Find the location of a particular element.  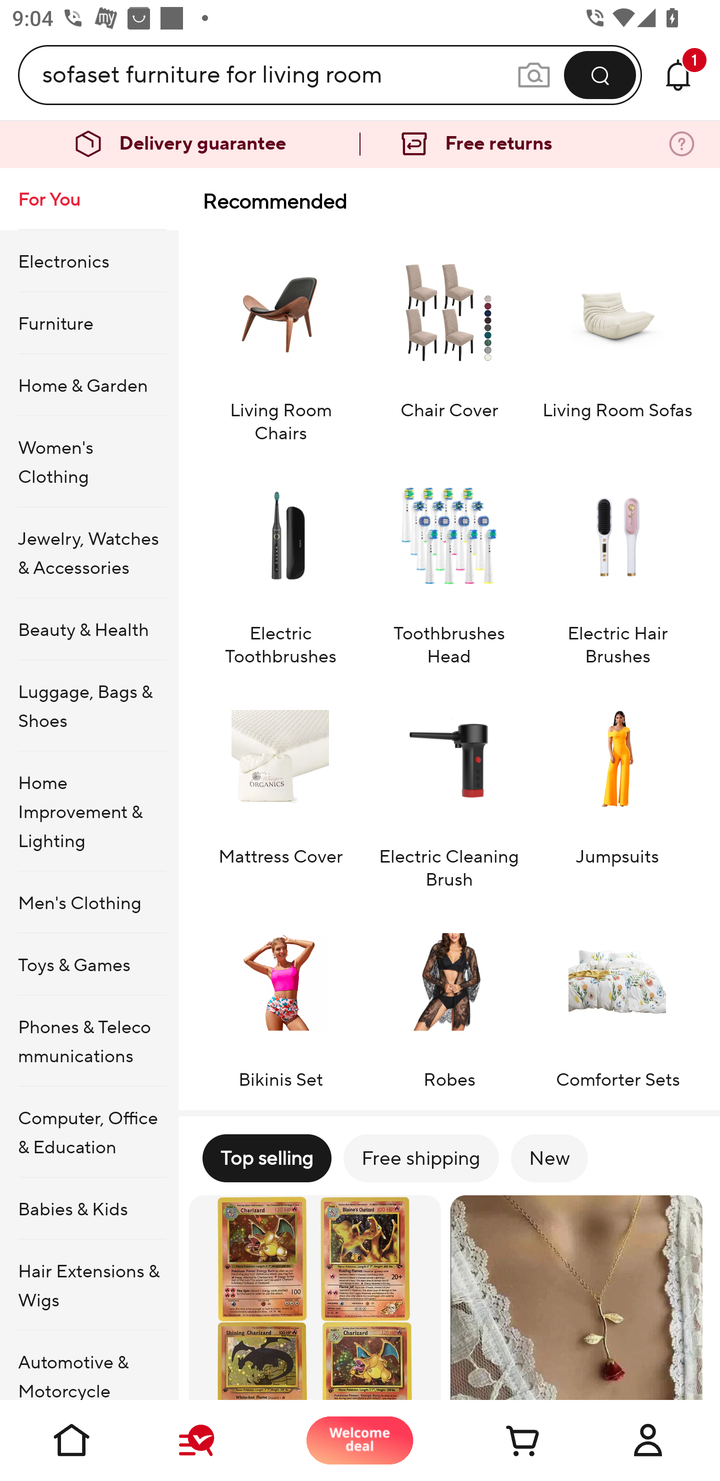

Home Improvement & Lighting is located at coordinates (89, 812).